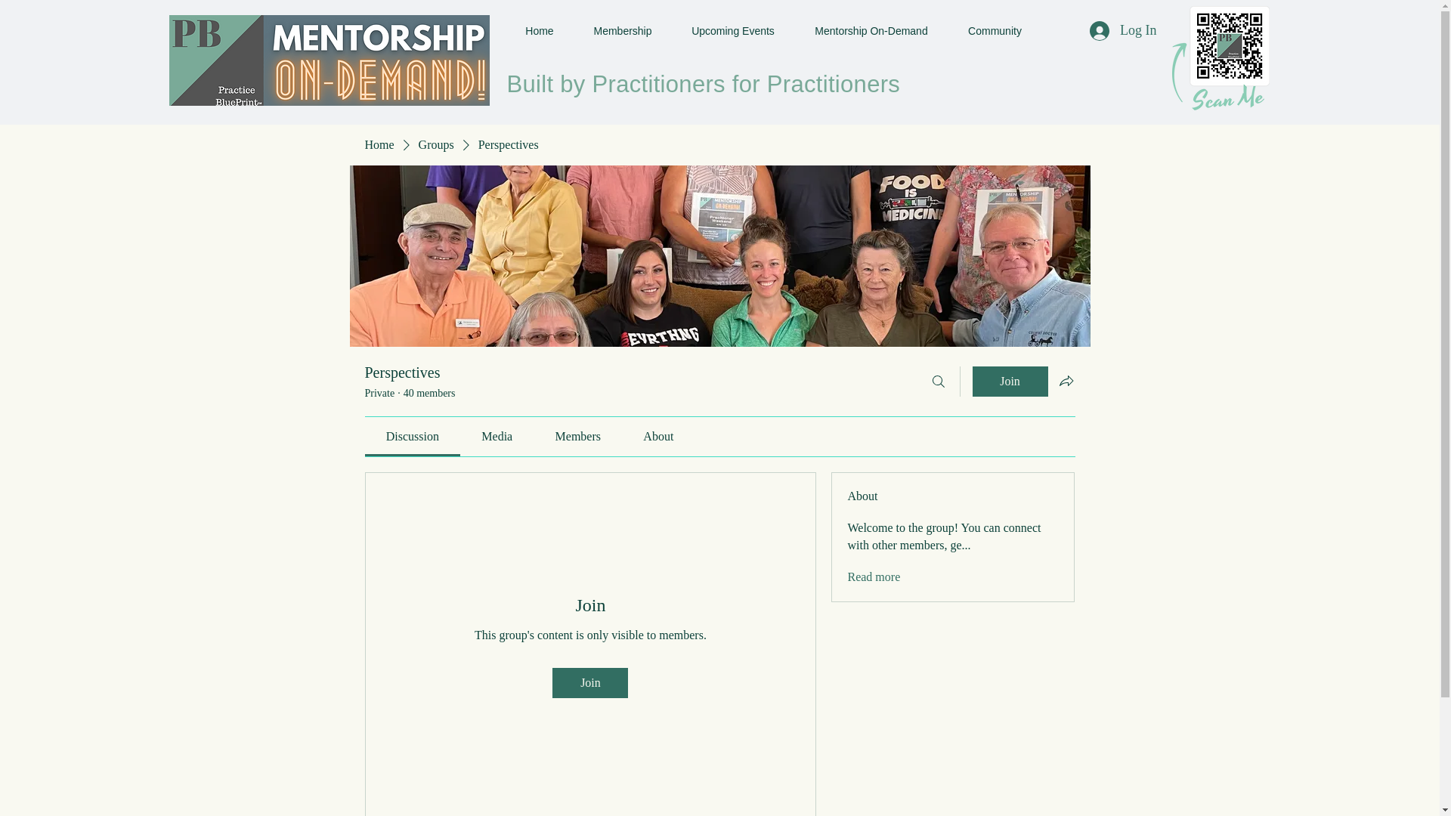  I want to click on Groups, so click(436, 145).